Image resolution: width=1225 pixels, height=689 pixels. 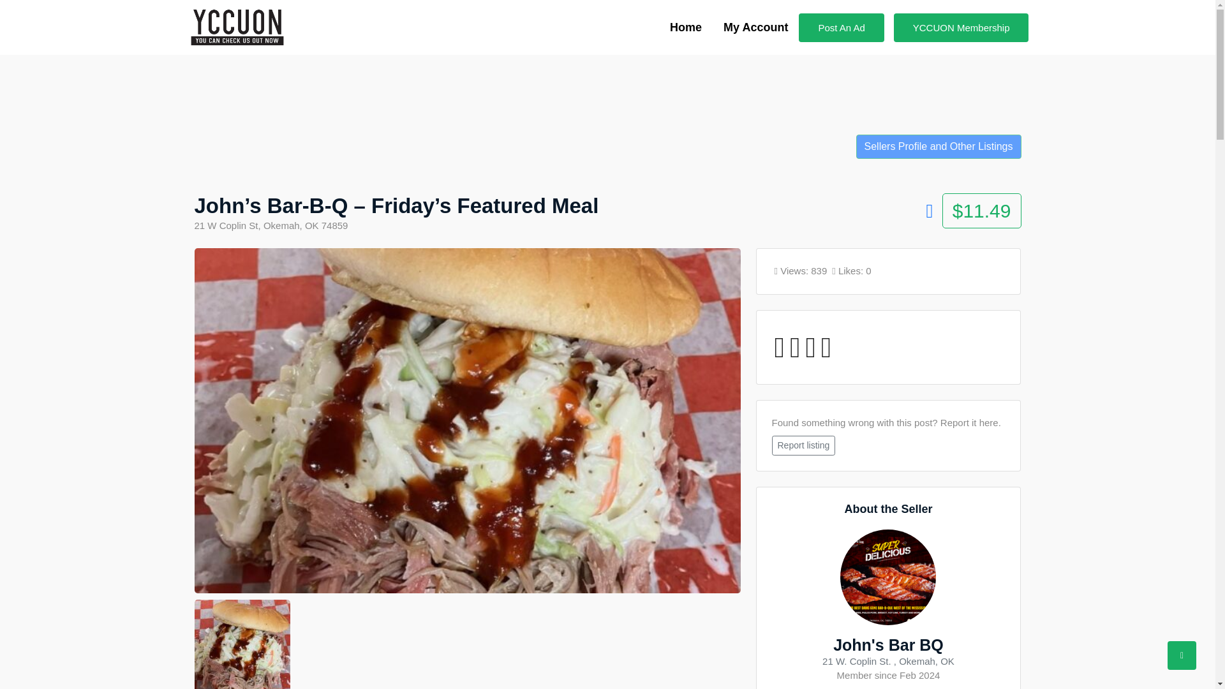 What do you see at coordinates (961, 27) in the screenshot?
I see `YCCUON Membership` at bounding box center [961, 27].